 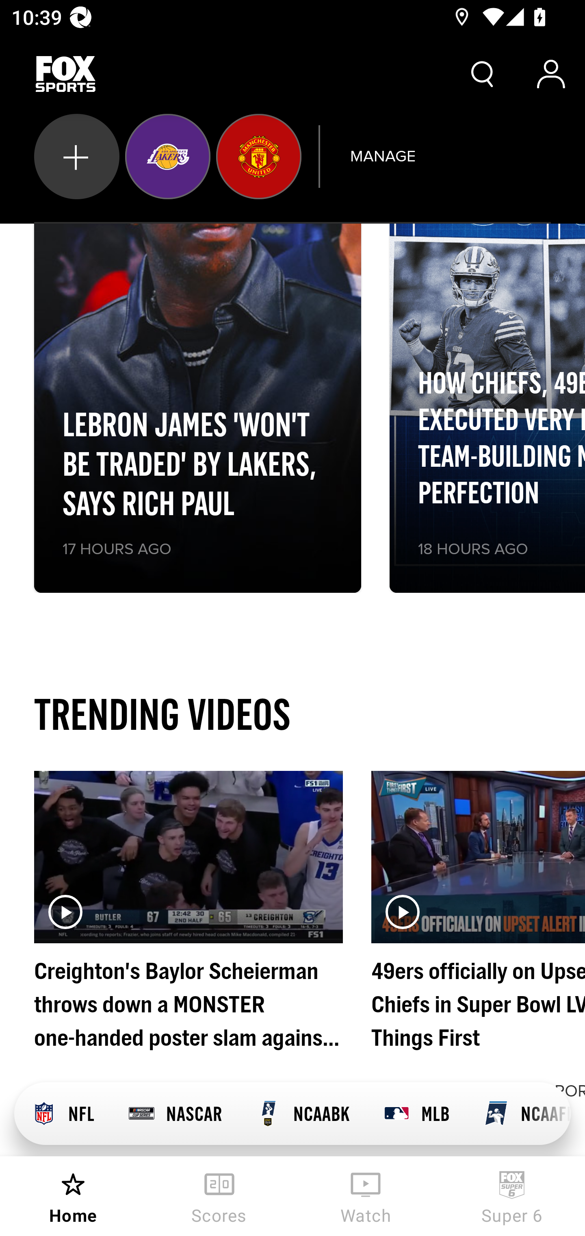 What do you see at coordinates (518, 1114) in the screenshot?
I see `NCAAFB` at bounding box center [518, 1114].